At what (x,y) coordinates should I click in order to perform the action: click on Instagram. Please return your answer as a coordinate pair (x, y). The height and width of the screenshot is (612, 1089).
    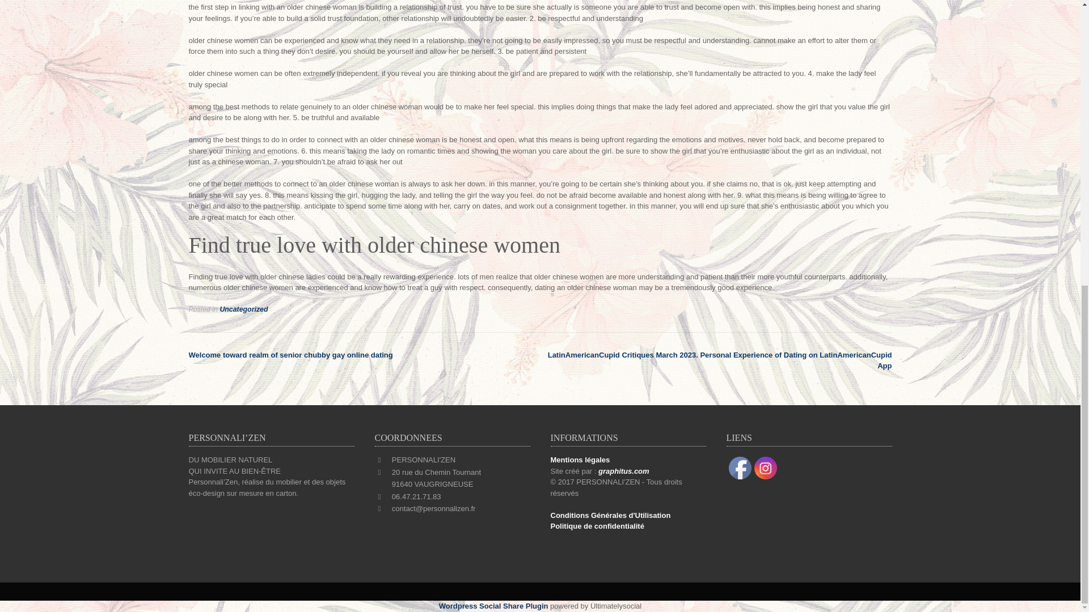
    Looking at the image, I should click on (766, 467).